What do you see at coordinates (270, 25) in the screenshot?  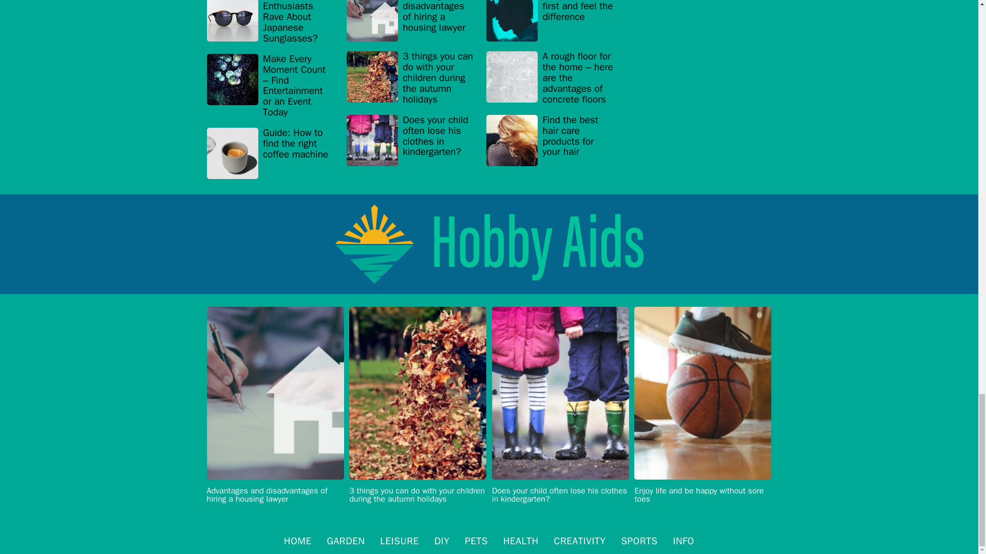 I see `Why Do Fashion Enthusiasts Rave About Japanese Sunglasses?` at bounding box center [270, 25].